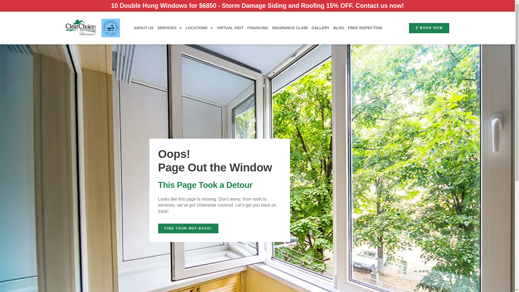 The image size is (519, 292). Describe the element at coordinates (144, 28) in the screenshot. I see `ABOUT US` at that location.